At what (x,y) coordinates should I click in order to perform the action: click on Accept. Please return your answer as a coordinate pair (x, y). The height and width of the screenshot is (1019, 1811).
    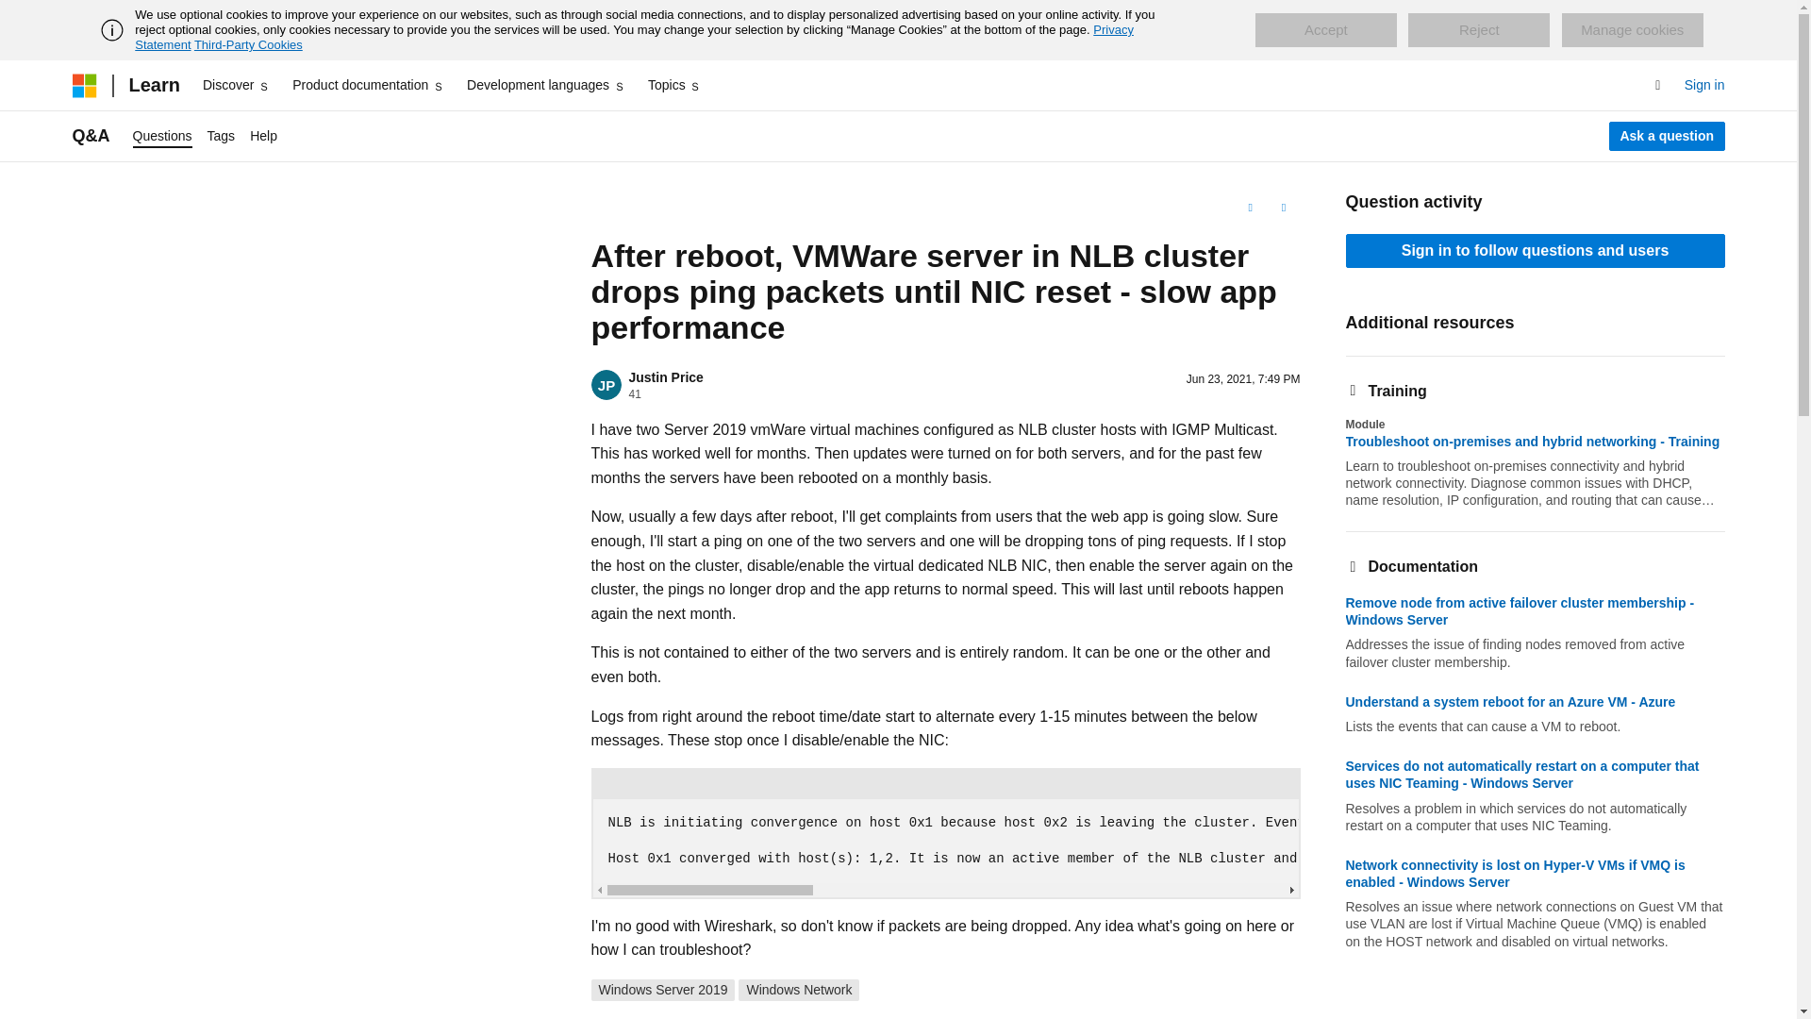
    Looking at the image, I should click on (1325, 30).